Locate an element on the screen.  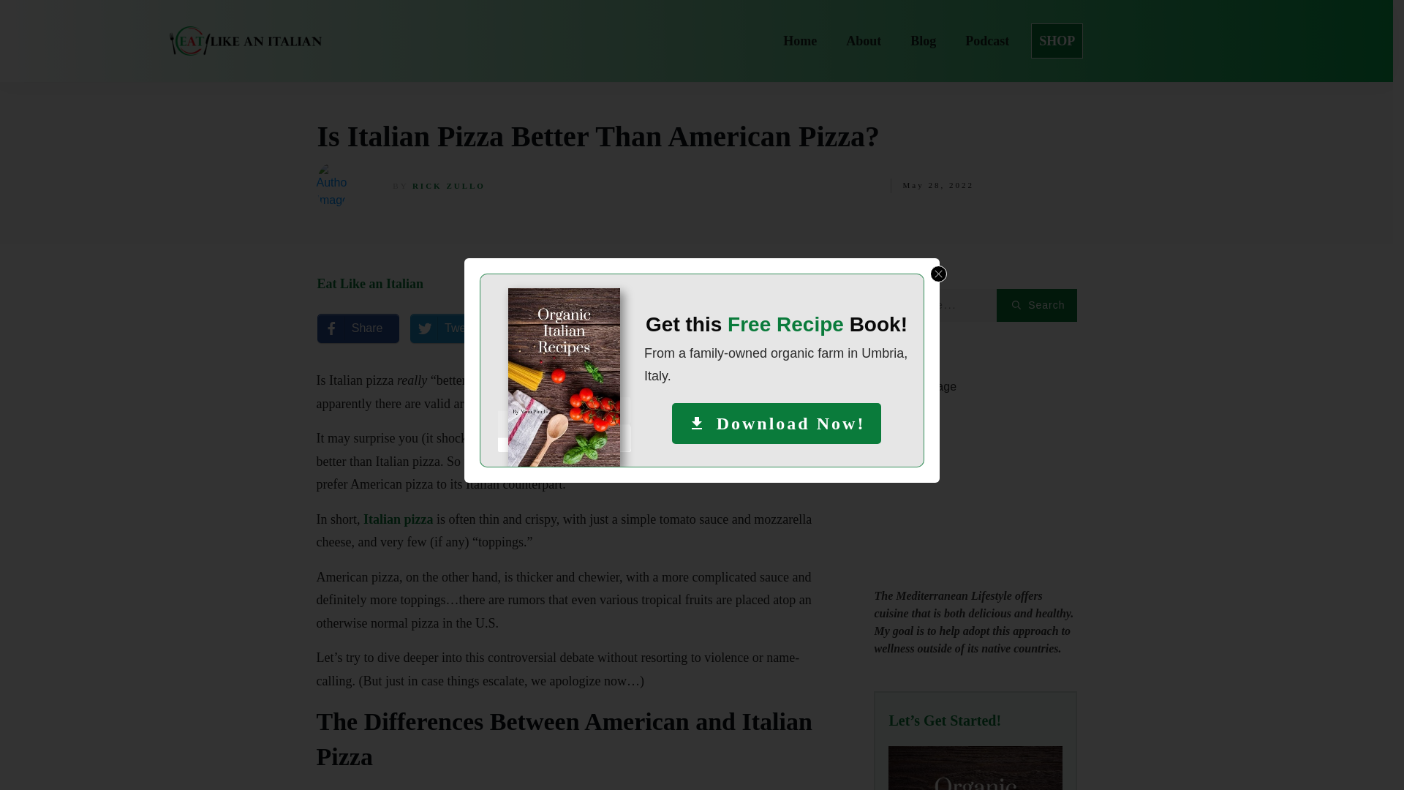
Eat Like an Italian is located at coordinates (1057, 41).